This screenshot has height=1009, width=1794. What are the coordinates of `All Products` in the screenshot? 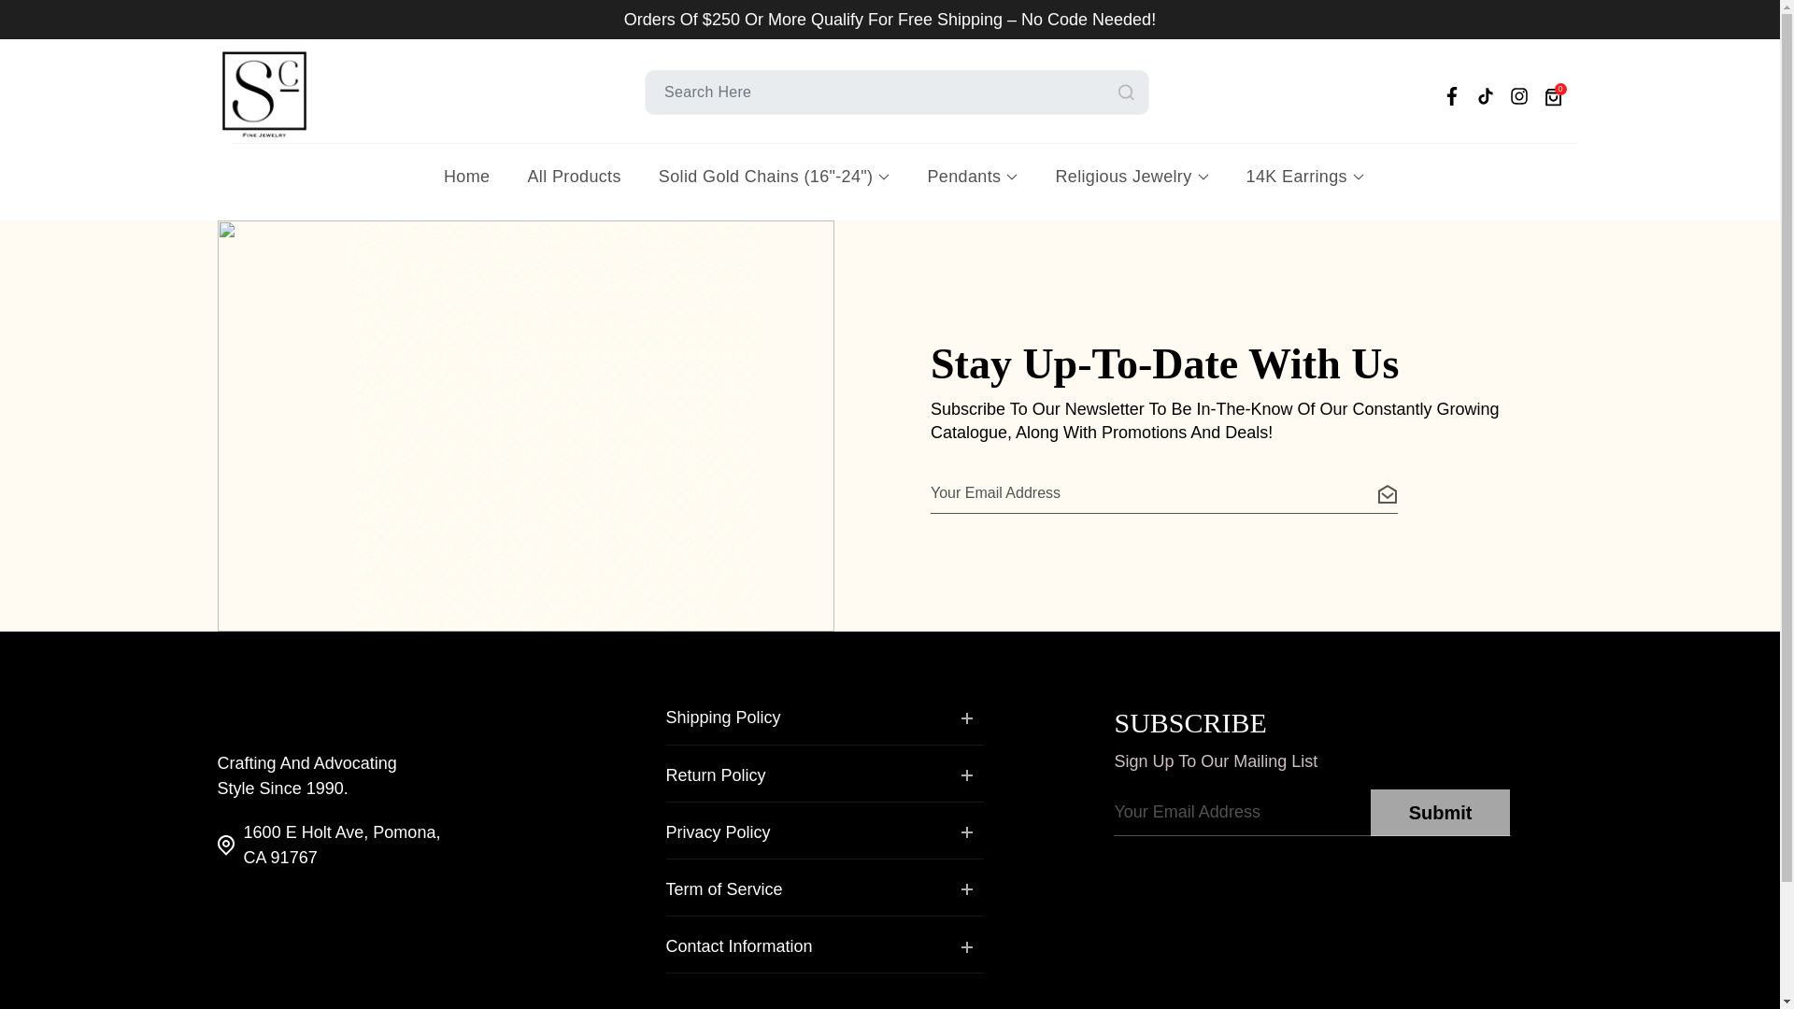 It's located at (574, 173).